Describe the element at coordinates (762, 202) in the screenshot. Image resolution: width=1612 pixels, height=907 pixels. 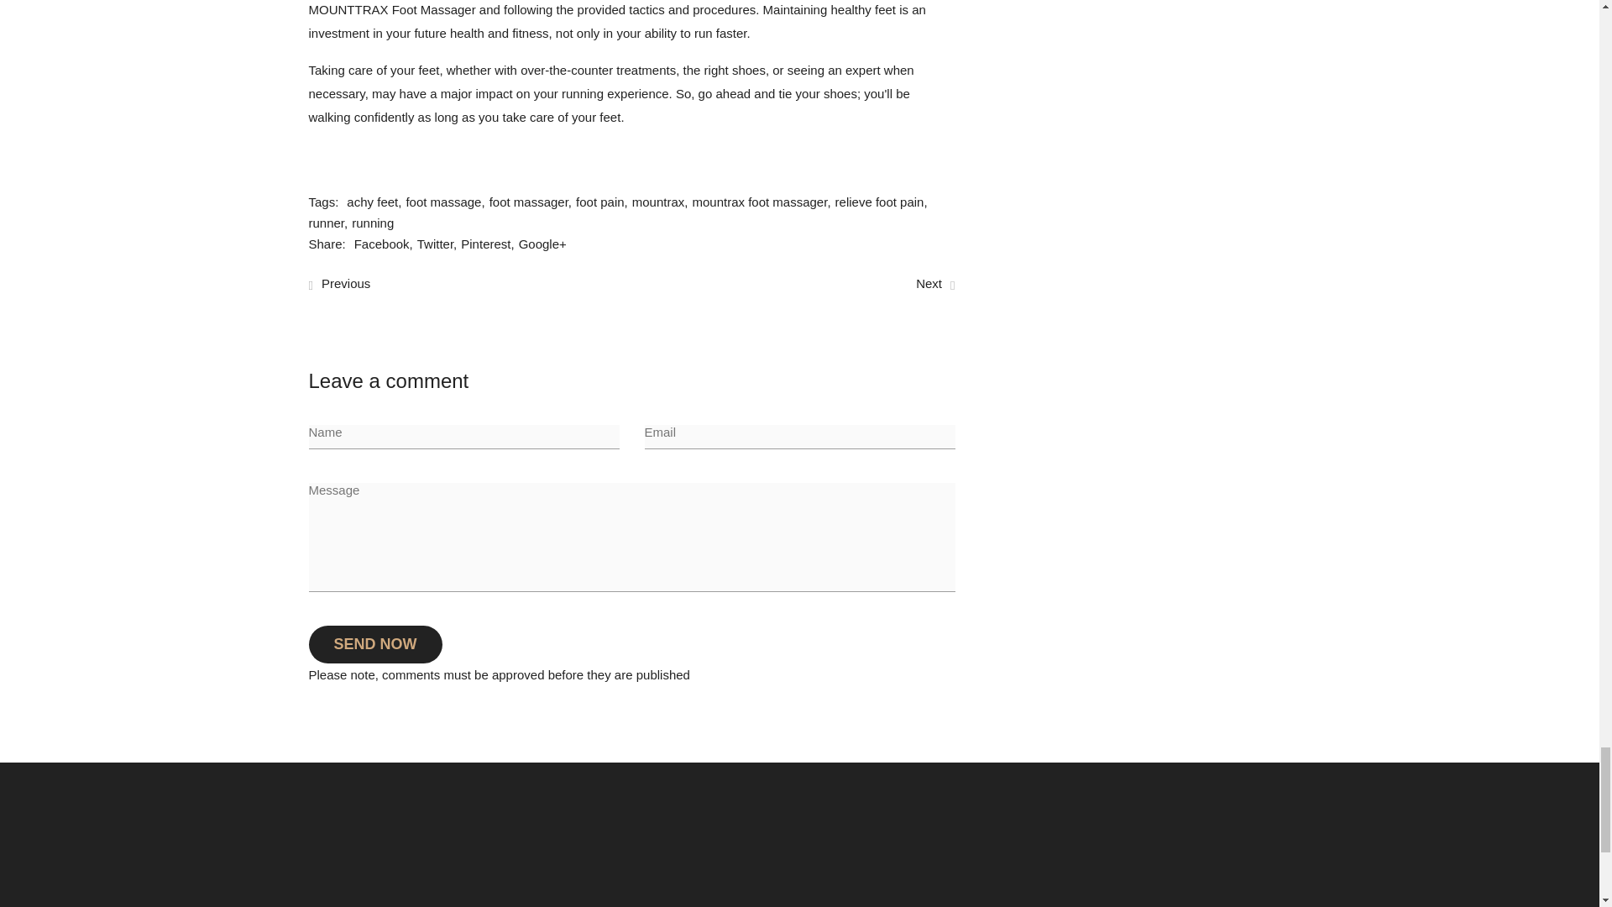
I see `mountrax foot massager` at that location.